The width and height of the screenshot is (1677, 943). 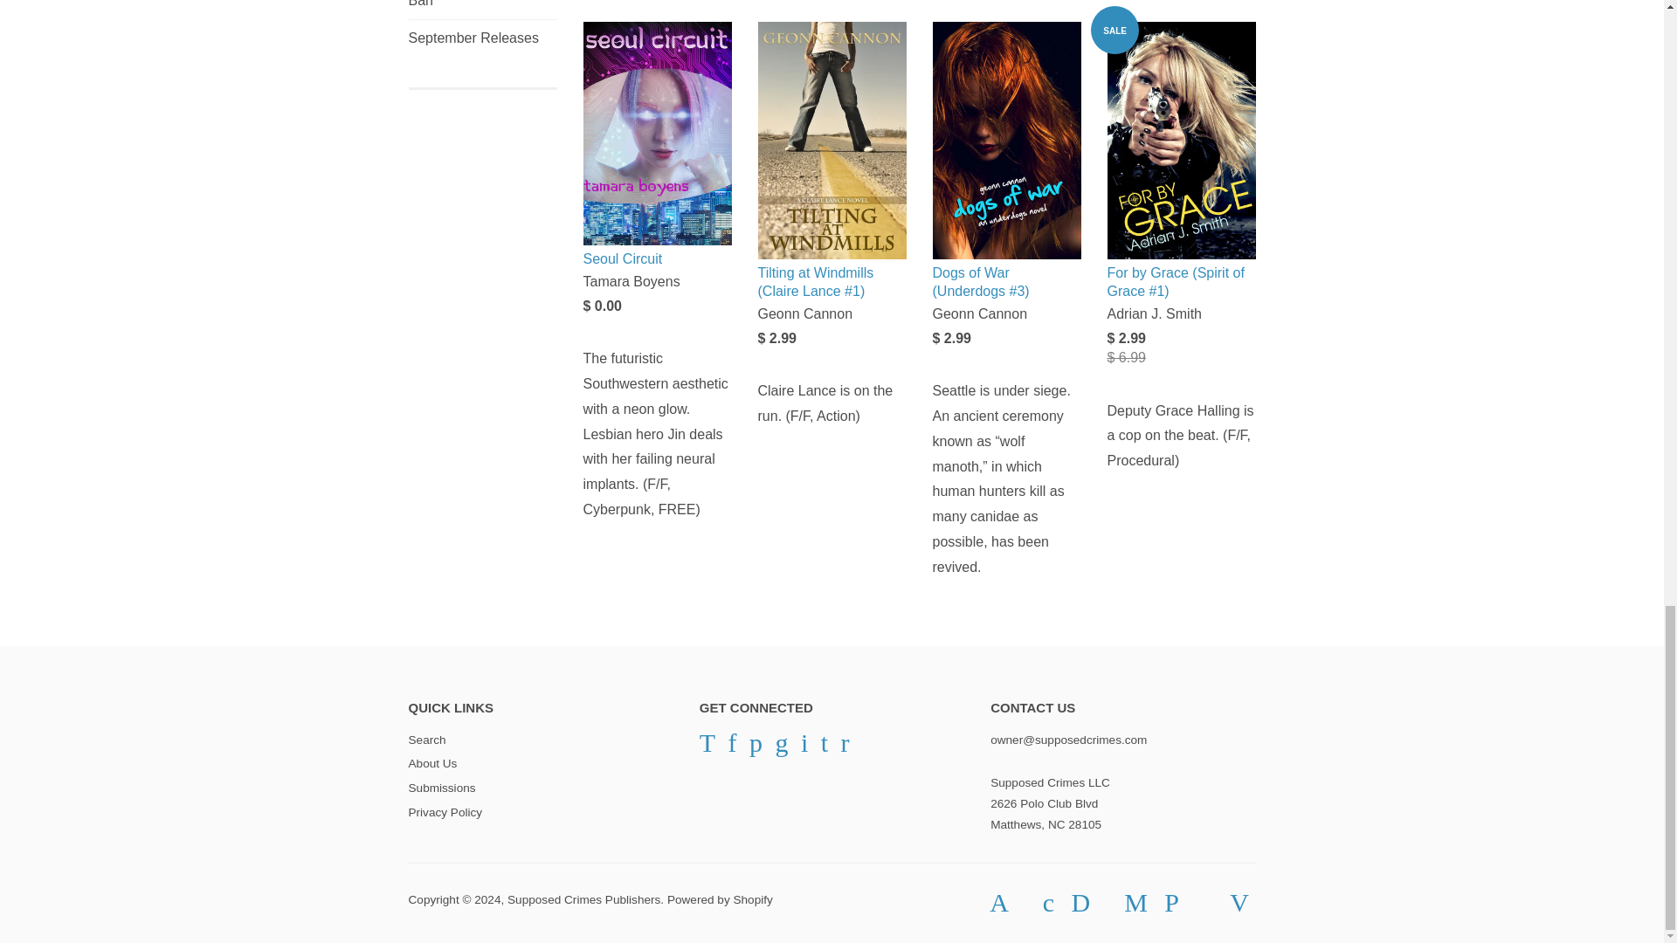 I want to click on Supposed Crimes Publishers on Twitter, so click(x=707, y=747).